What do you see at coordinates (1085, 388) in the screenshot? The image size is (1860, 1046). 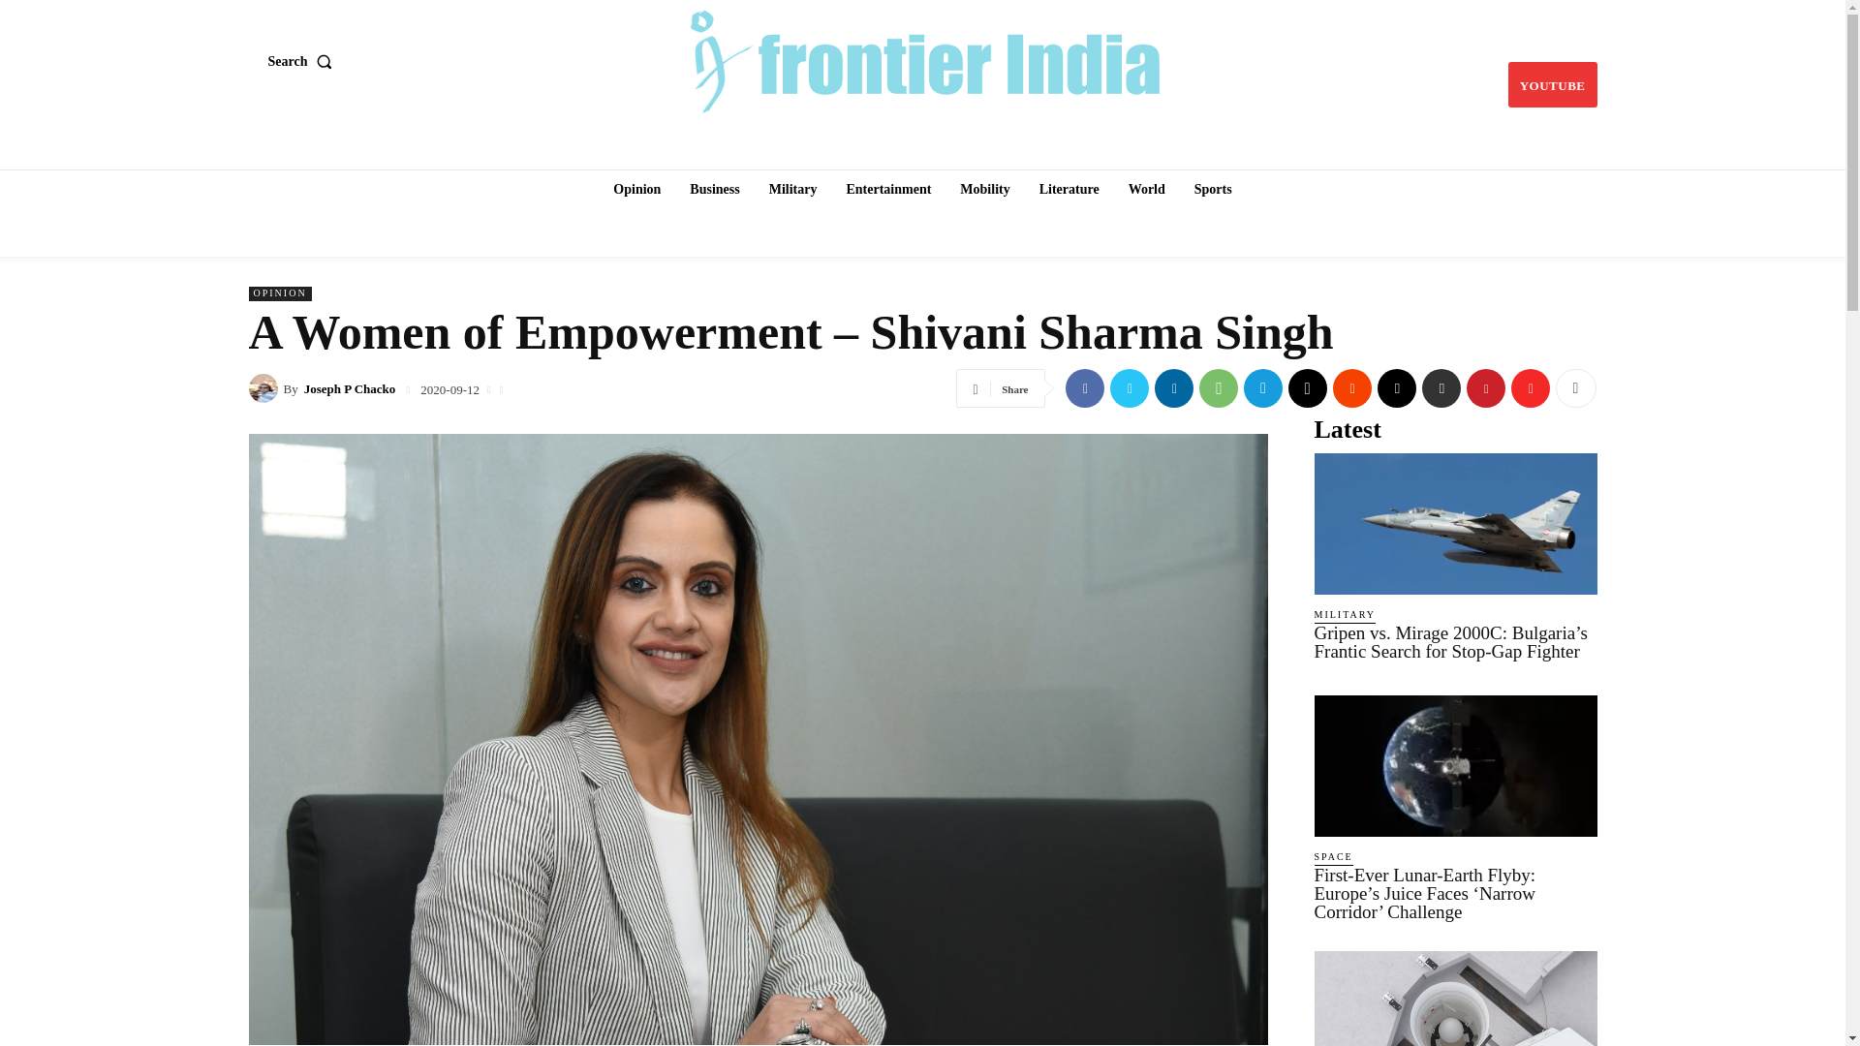 I see `Facebook` at bounding box center [1085, 388].